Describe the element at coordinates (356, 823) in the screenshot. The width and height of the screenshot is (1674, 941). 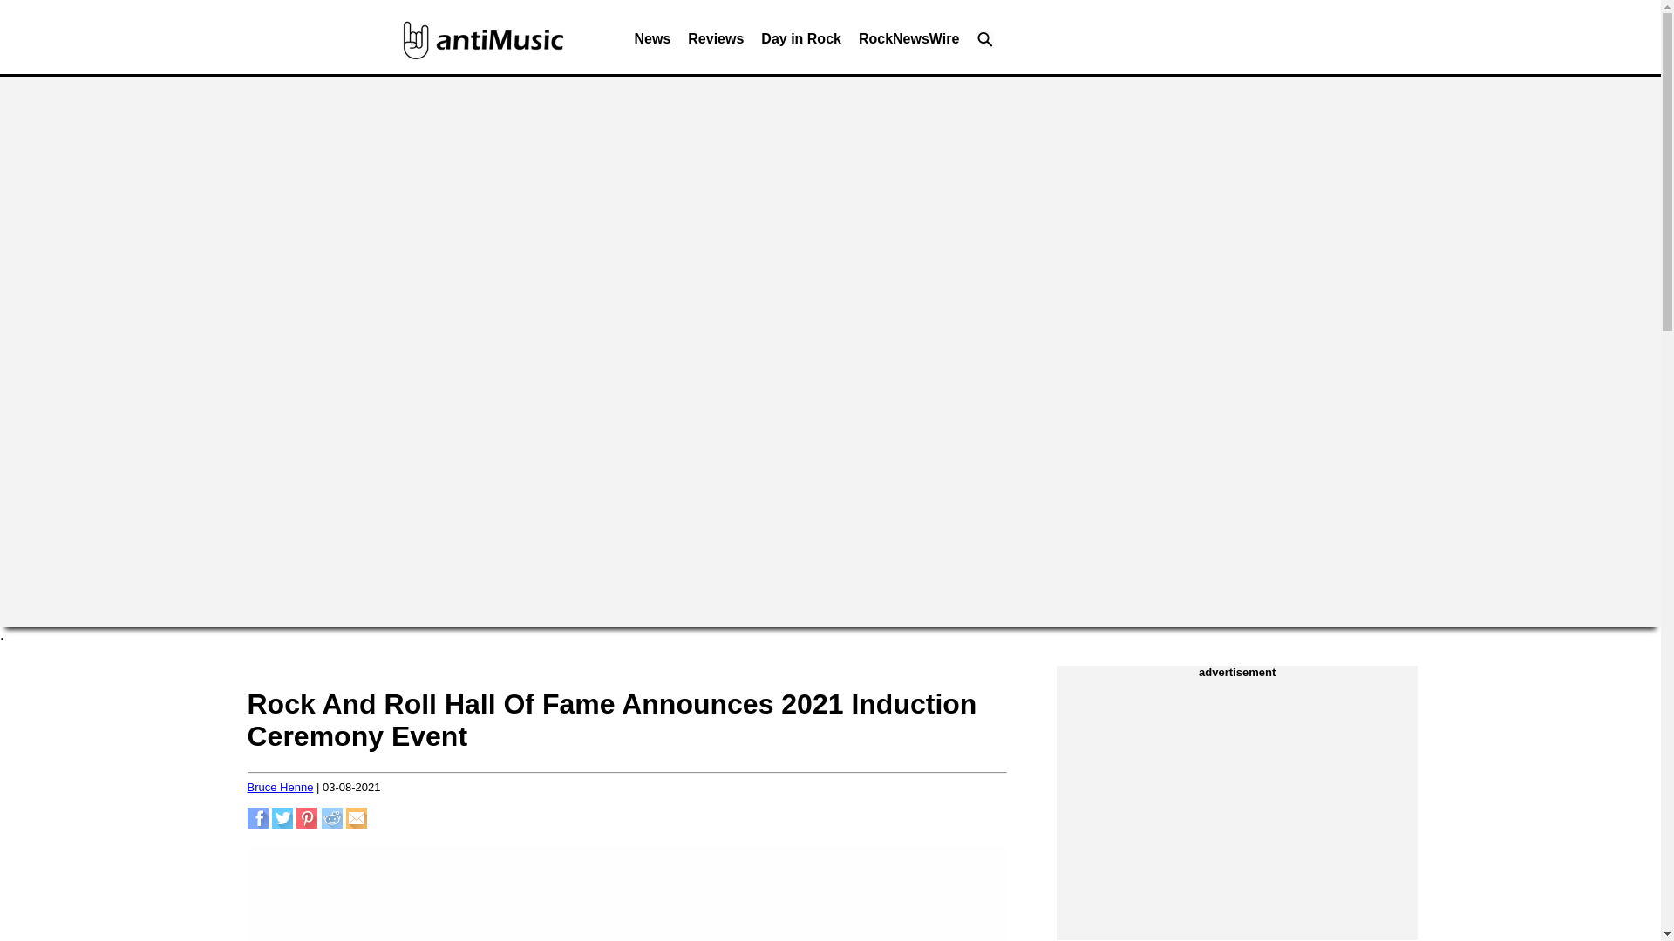
I see `Send email` at that location.